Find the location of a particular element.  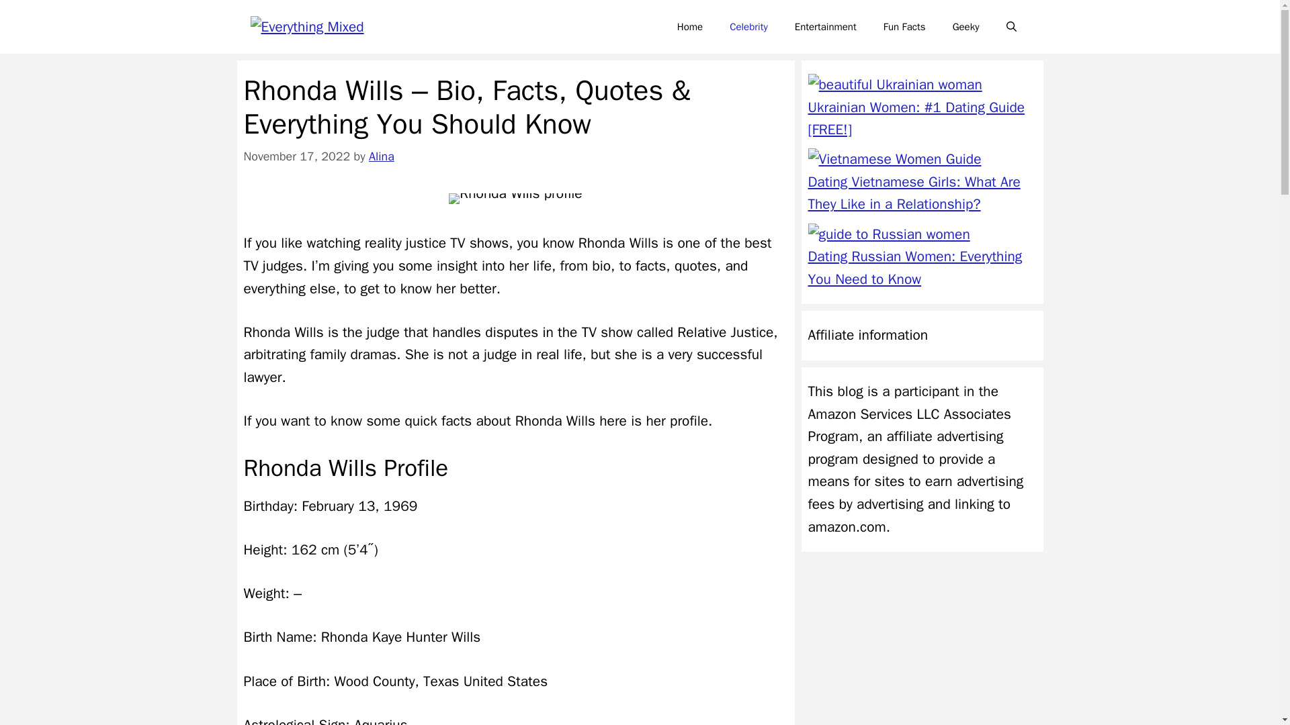

Celebrity is located at coordinates (748, 27).